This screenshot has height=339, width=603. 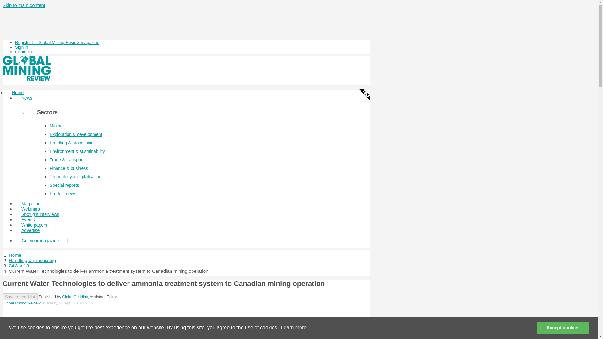 I want to click on Register for Global Mining Review magazine, so click(x=57, y=42).